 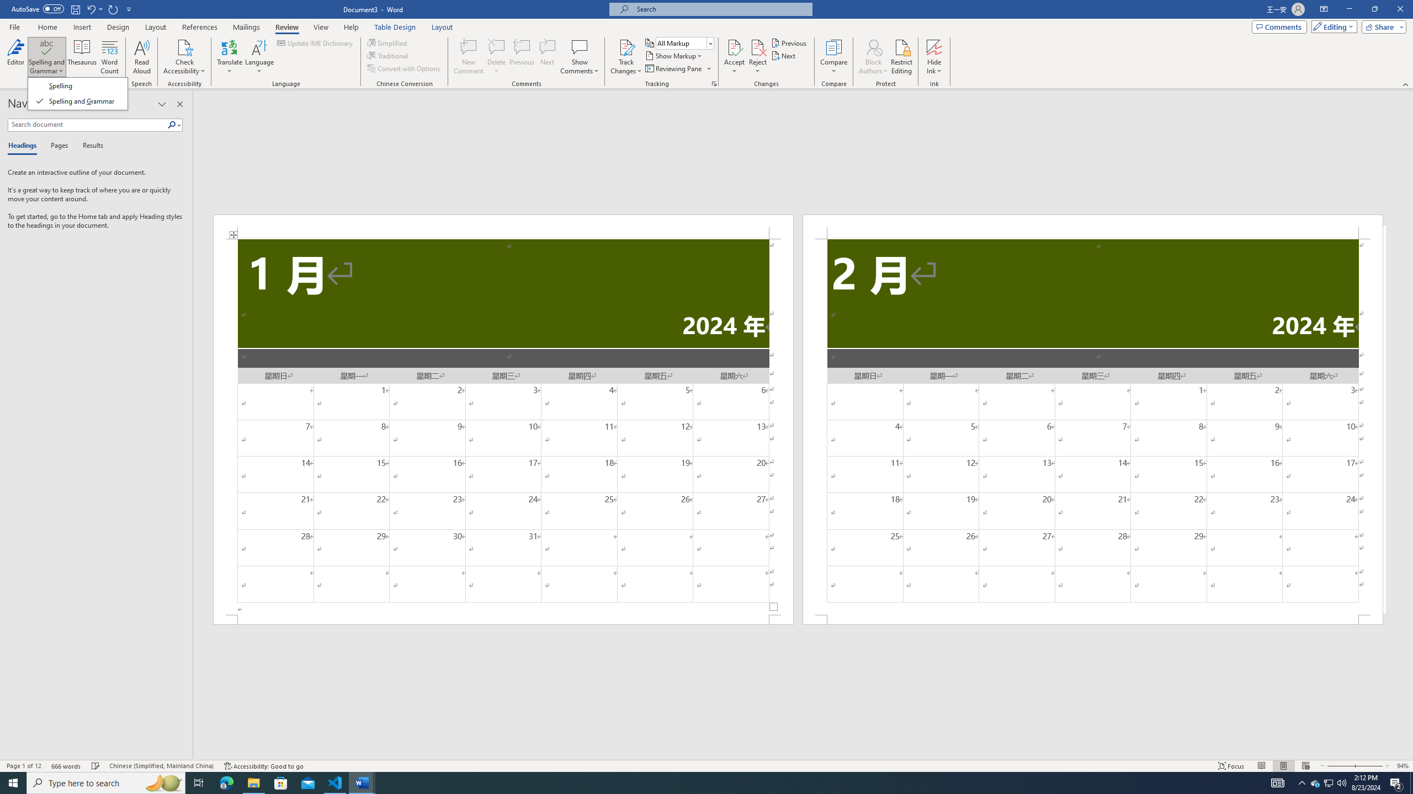 What do you see at coordinates (902, 57) in the screenshot?
I see `Restrict Editing` at bounding box center [902, 57].